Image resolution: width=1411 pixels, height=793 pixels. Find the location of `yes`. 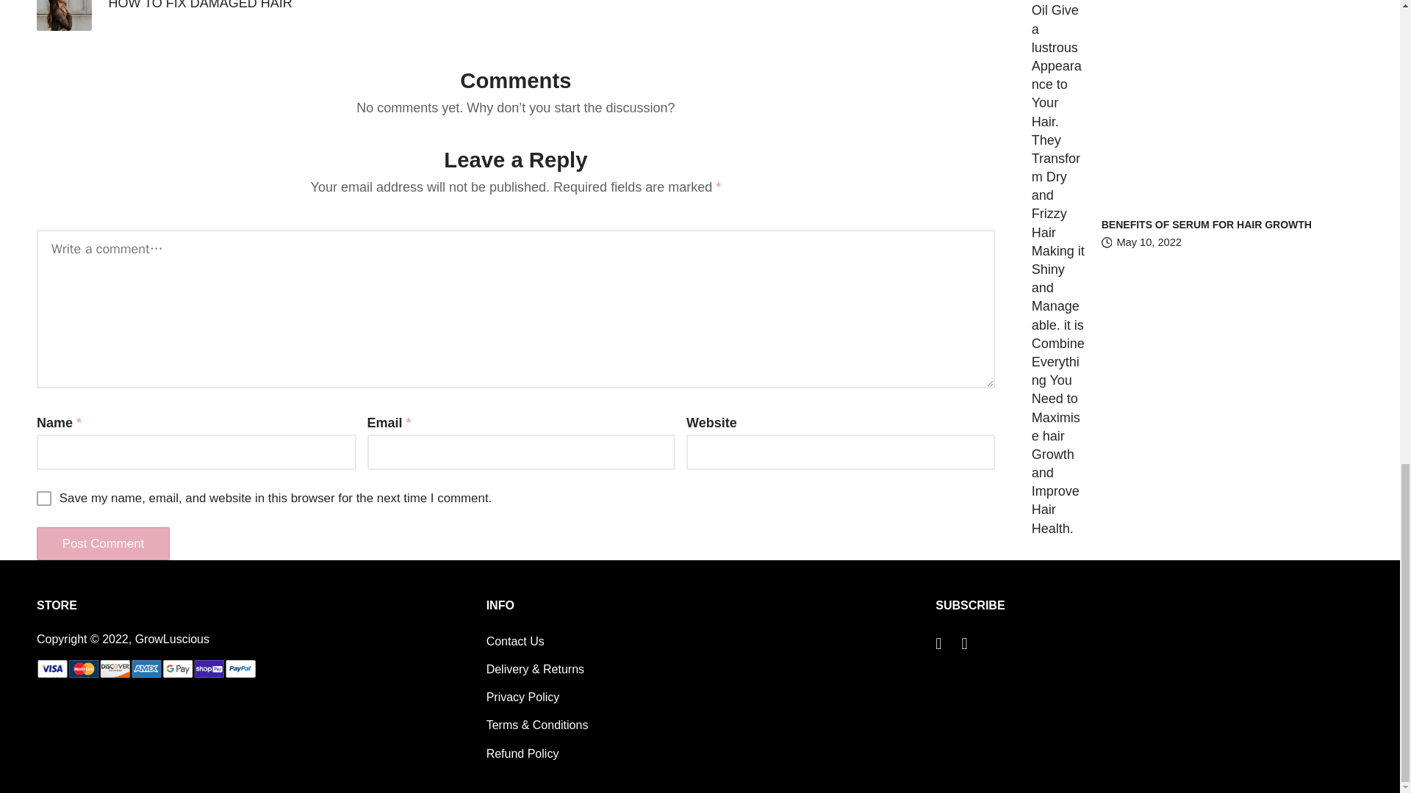

yes is located at coordinates (43, 498).